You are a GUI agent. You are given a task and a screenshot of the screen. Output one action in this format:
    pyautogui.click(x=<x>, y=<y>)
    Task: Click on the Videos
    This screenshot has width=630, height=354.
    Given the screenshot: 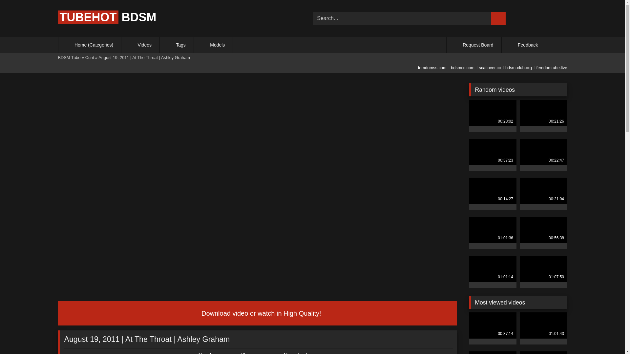 What is the action you would take?
    pyautogui.click(x=140, y=45)
    